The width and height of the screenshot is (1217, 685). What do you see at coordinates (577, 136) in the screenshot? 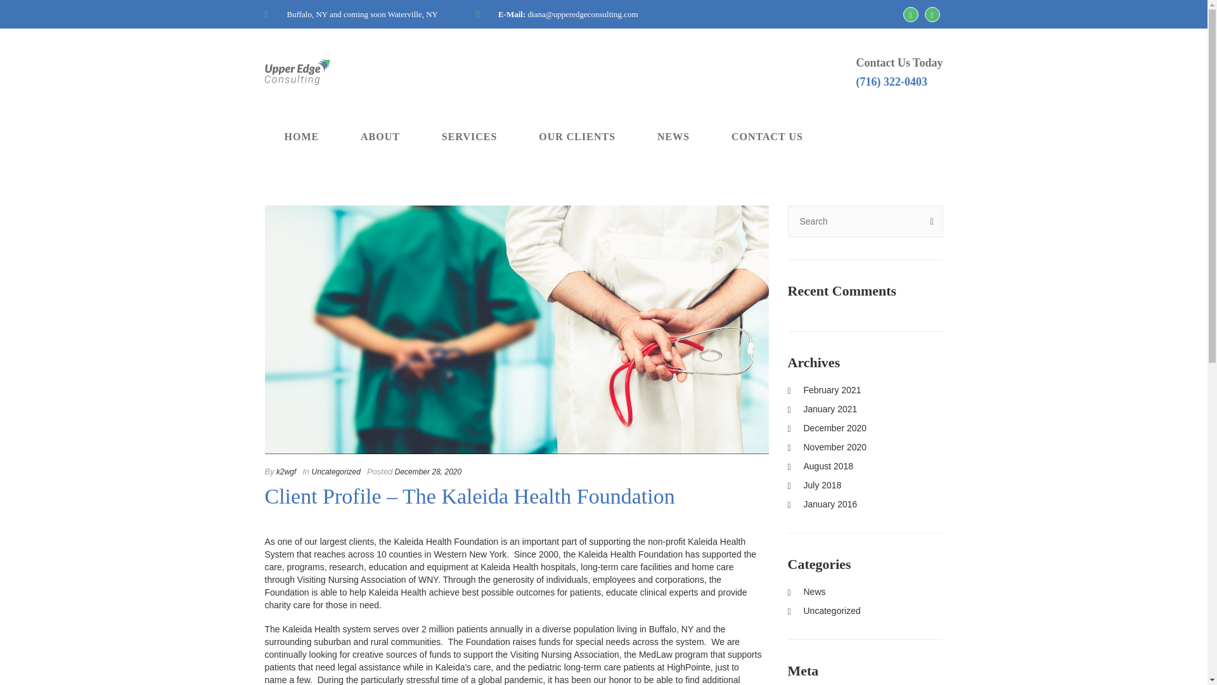
I see `OUR CLIENTS` at bounding box center [577, 136].